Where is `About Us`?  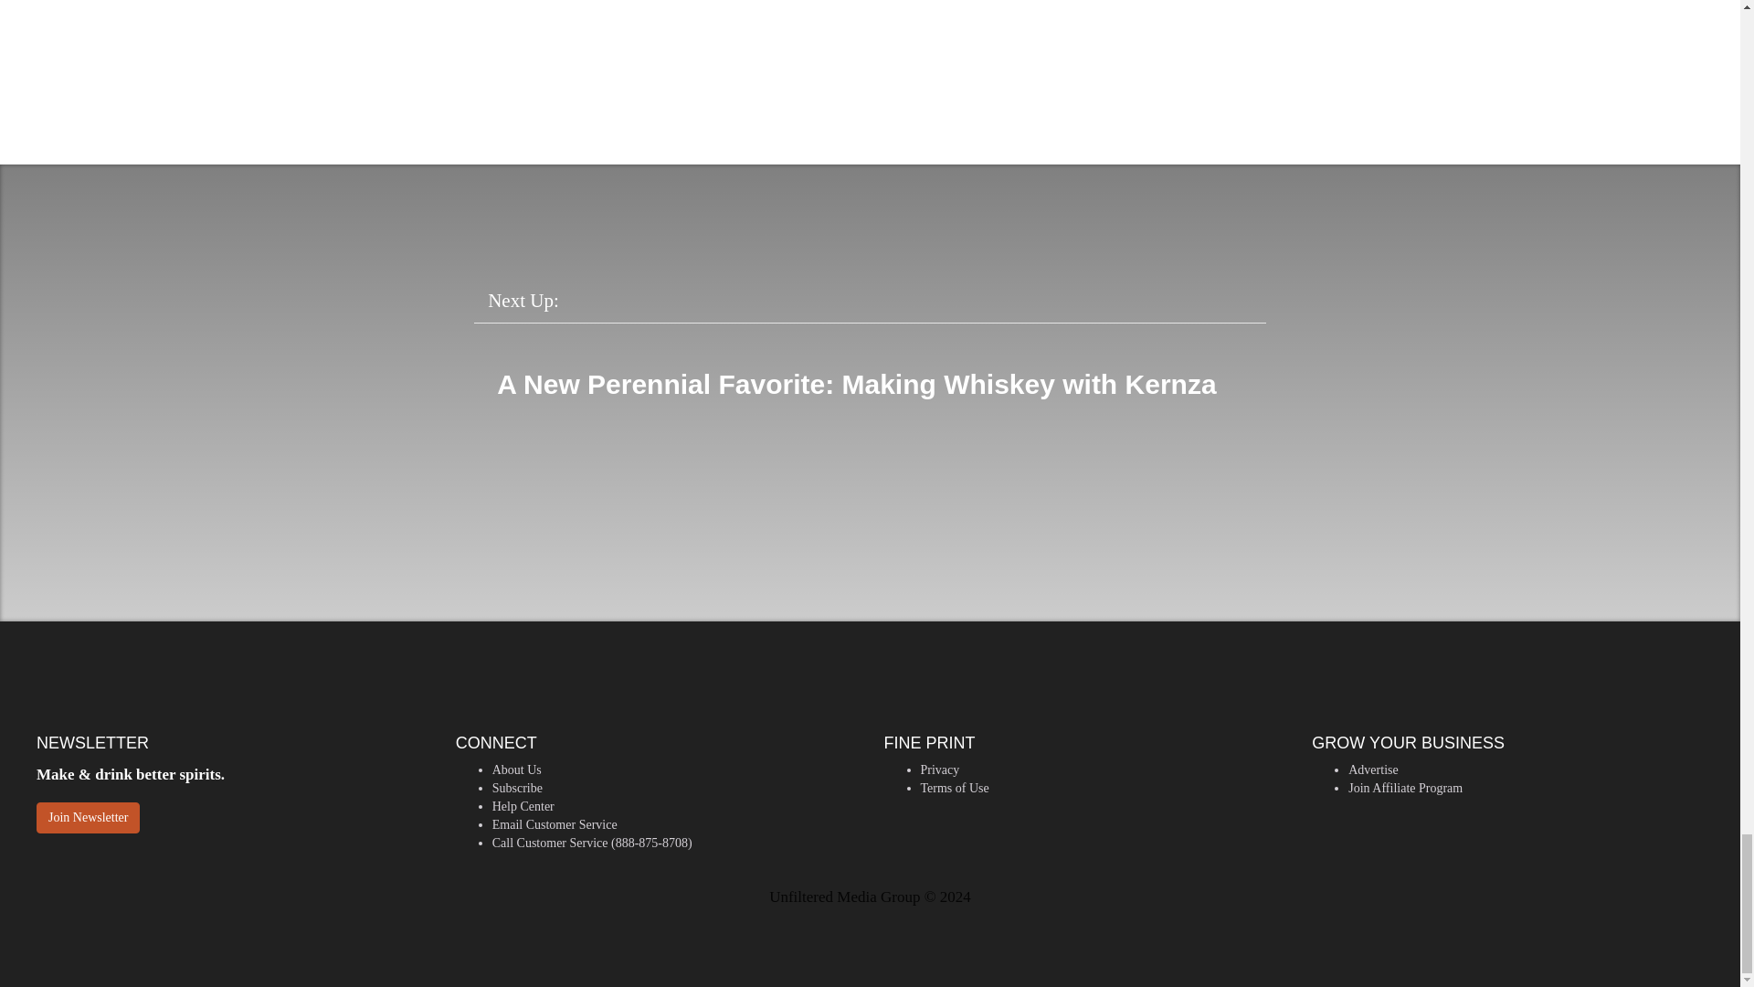 About Us is located at coordinates (517, 769).